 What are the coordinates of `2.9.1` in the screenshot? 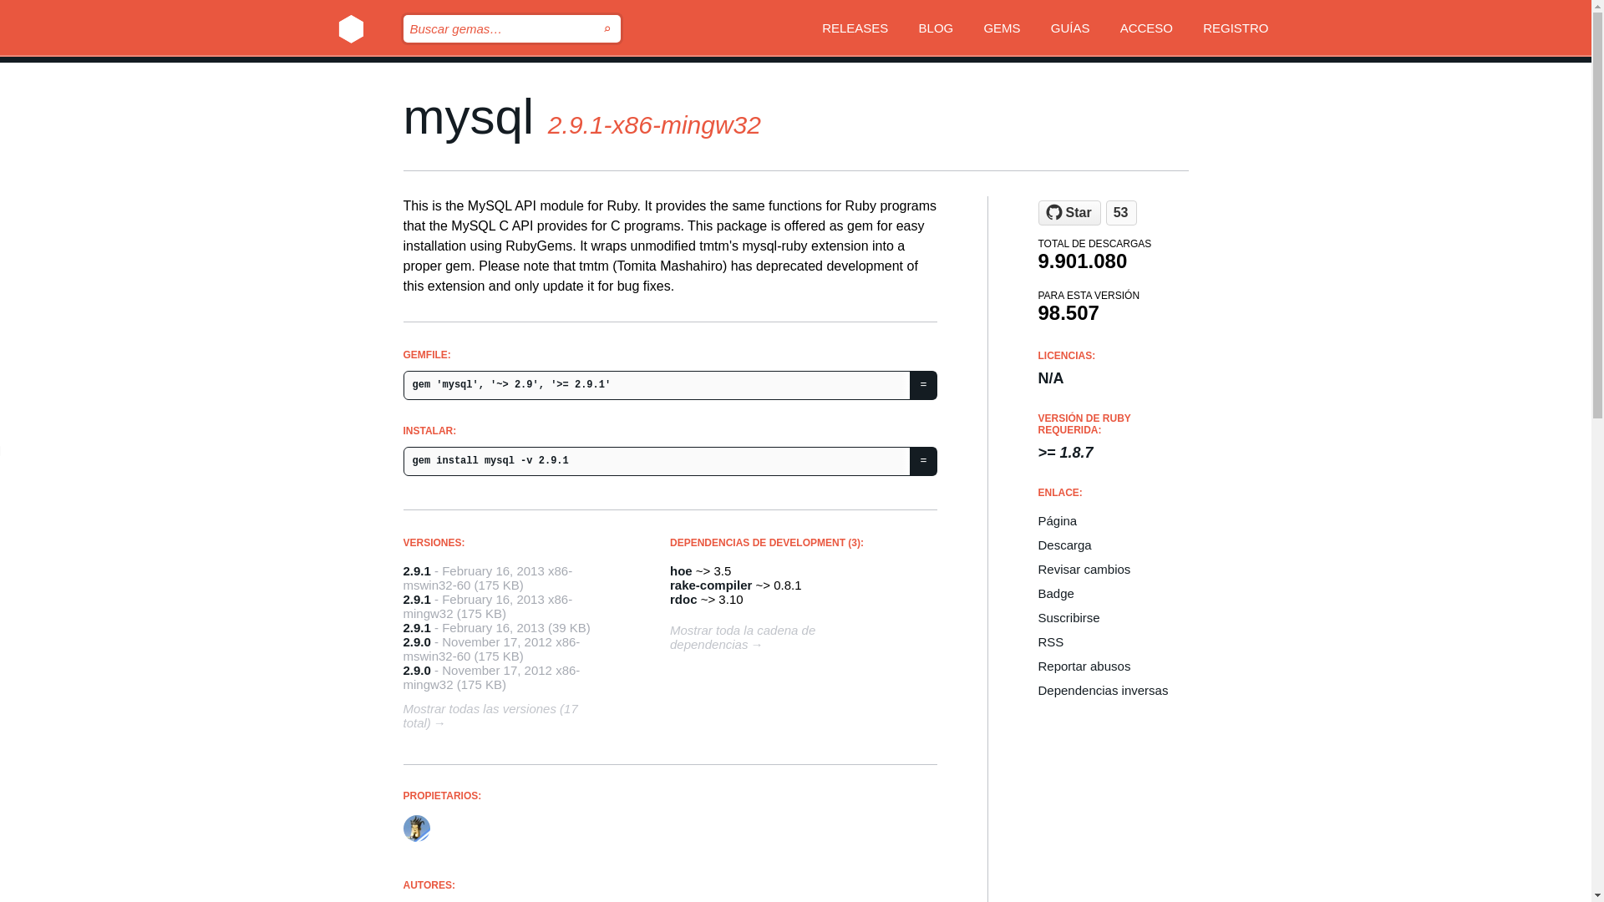 It's located at (416, 598).